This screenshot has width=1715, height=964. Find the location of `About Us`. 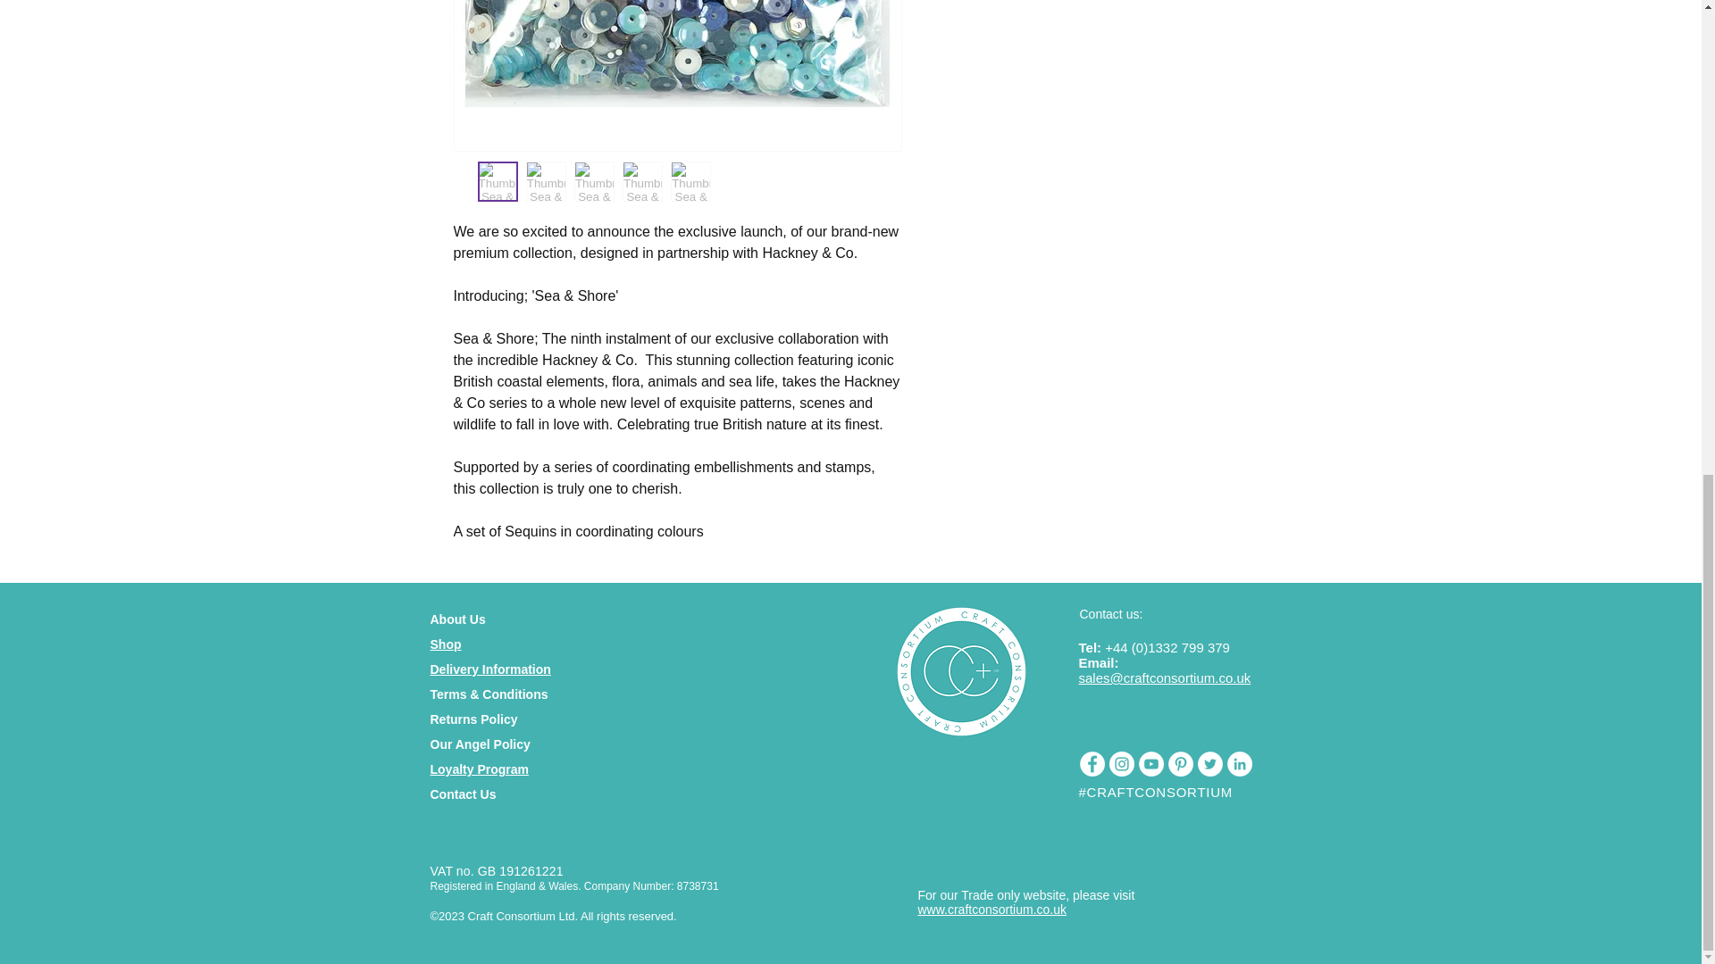

About Us is located at coordinates (457, 619).